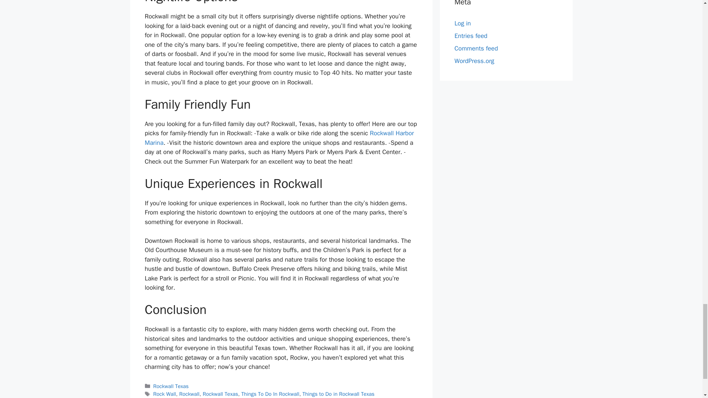 This screenshot has width=708, height=398. What do you see at coordinates (171, 386) in the screenshot?
I see `Rockwall Texas` at bounding box center [171, 386].